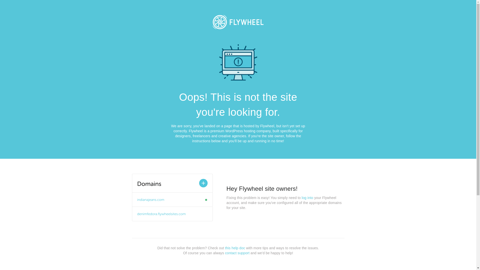 The width and height of the screenshot is (480, 270). What do you see at coordinates (235, 248) in the screenshot?
I see `this help doc` at bounding box center [235, 248].